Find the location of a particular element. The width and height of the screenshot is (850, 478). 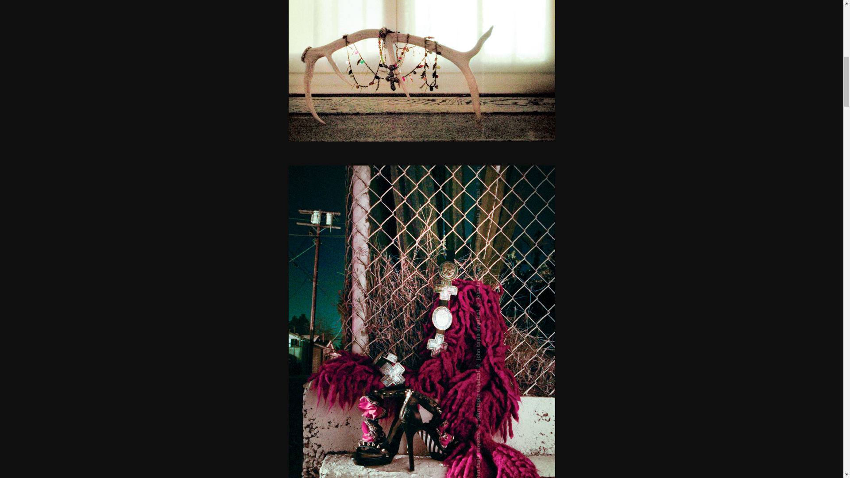

arroyo nights 01 is located at coordinates (421, 71).